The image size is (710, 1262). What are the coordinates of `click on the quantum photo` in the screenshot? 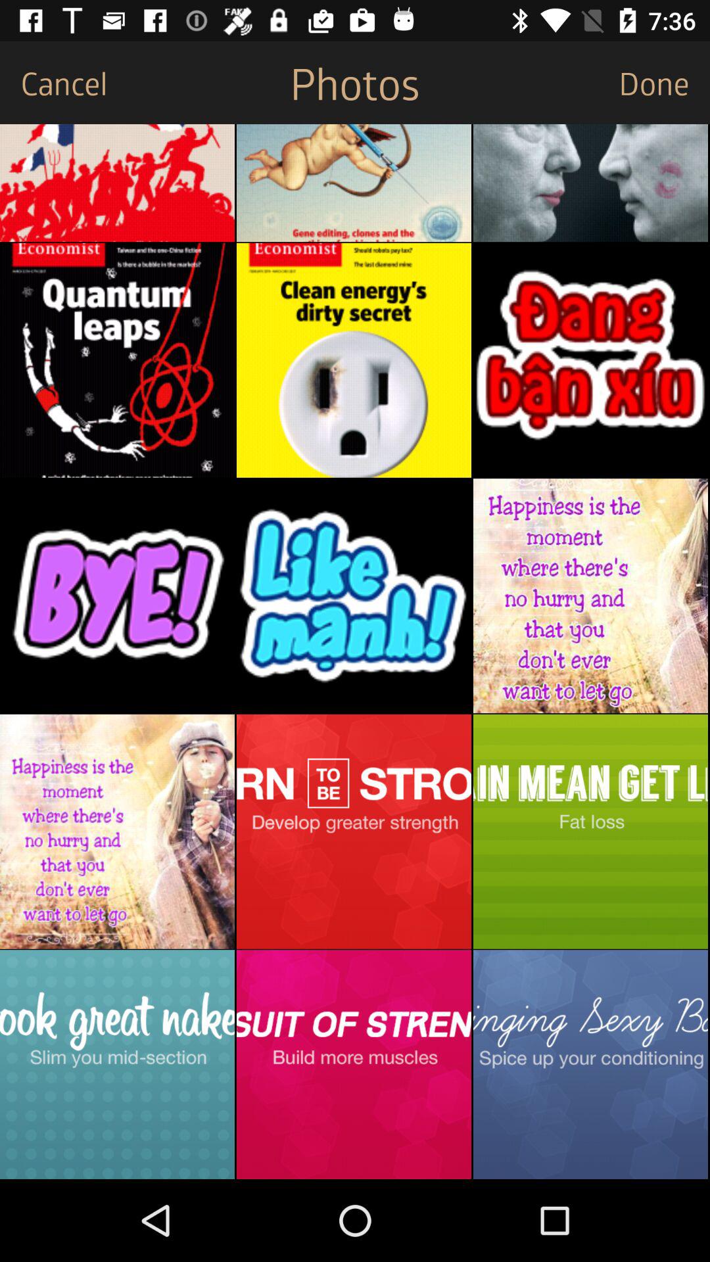 It's located at (117, 360).